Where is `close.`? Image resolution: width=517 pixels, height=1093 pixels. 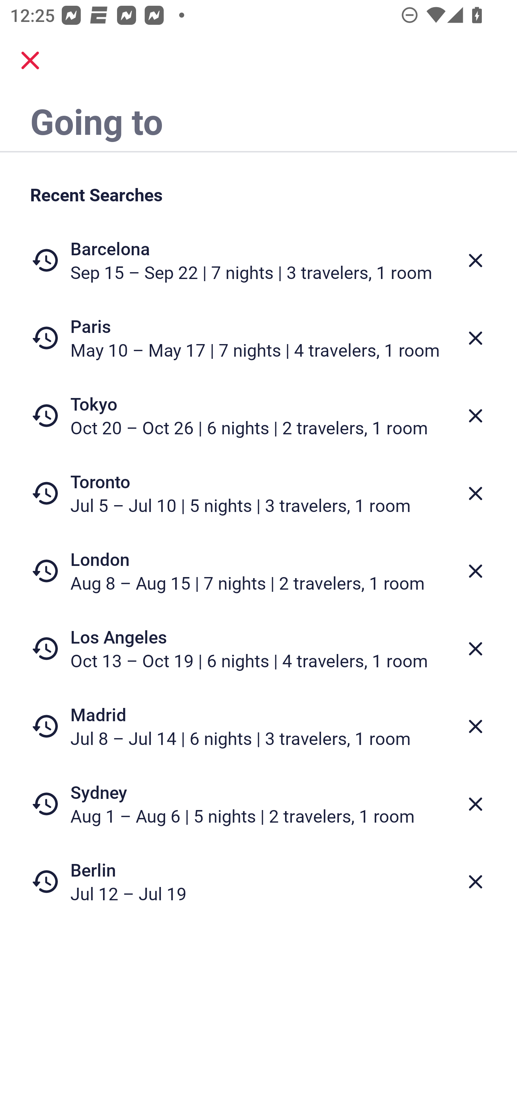
close. is located at coordinates (30, 60).